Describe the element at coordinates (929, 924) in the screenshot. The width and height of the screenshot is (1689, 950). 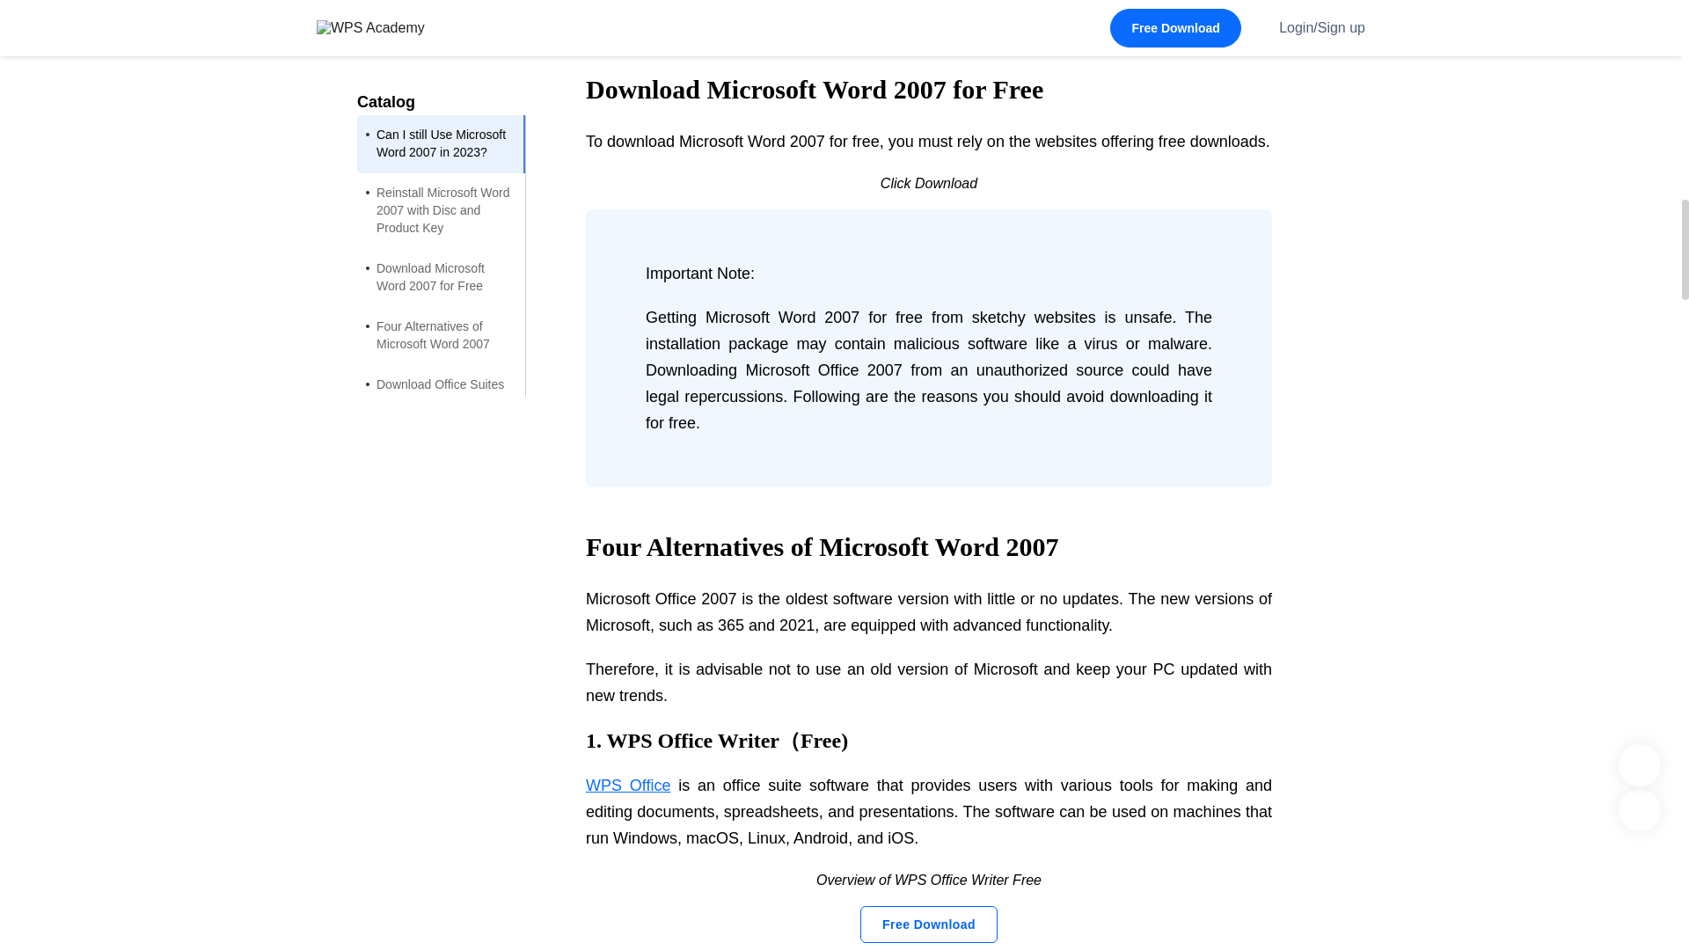
I see `Free Download` at that location.